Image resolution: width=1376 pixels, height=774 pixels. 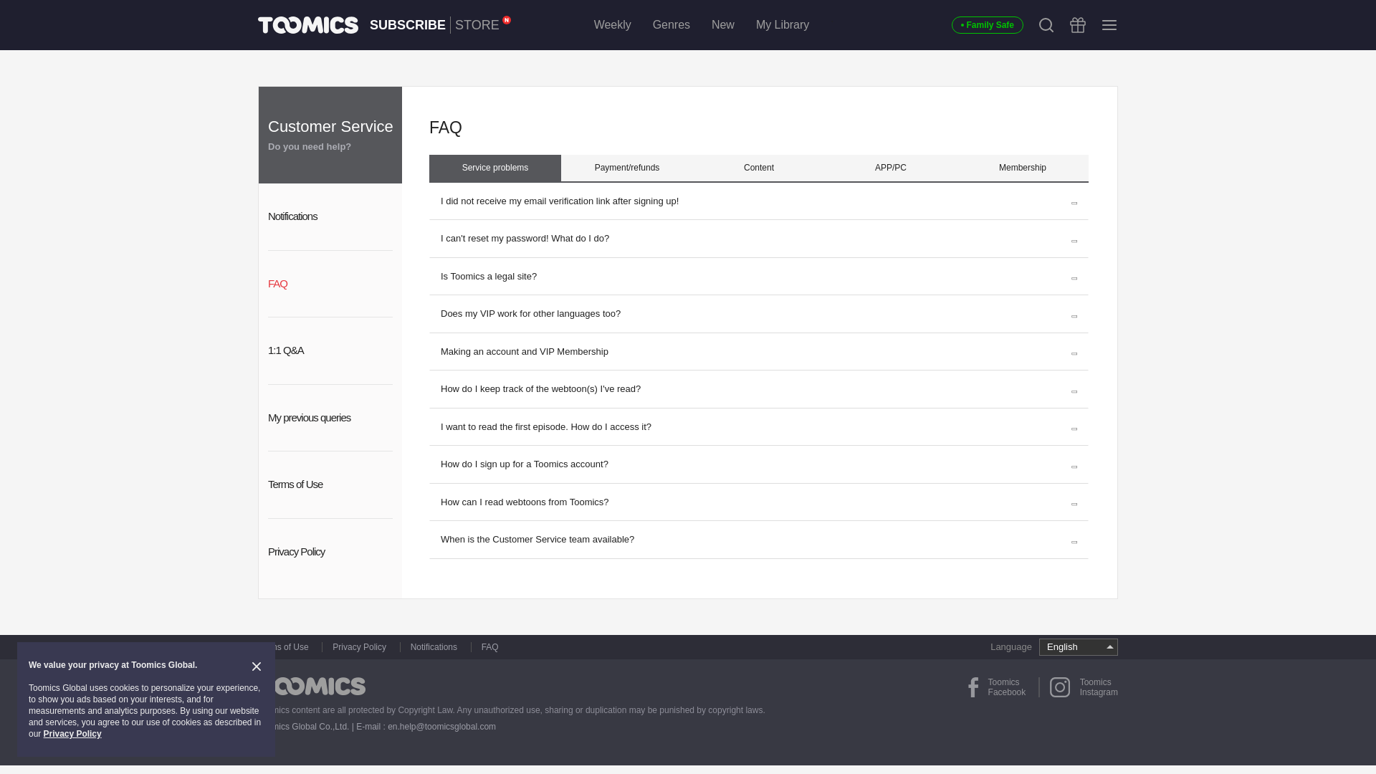 What do you see at coordinates (330, 216) in the screenshot?
I see `dropdown menu` at bounding box center [330, 216].